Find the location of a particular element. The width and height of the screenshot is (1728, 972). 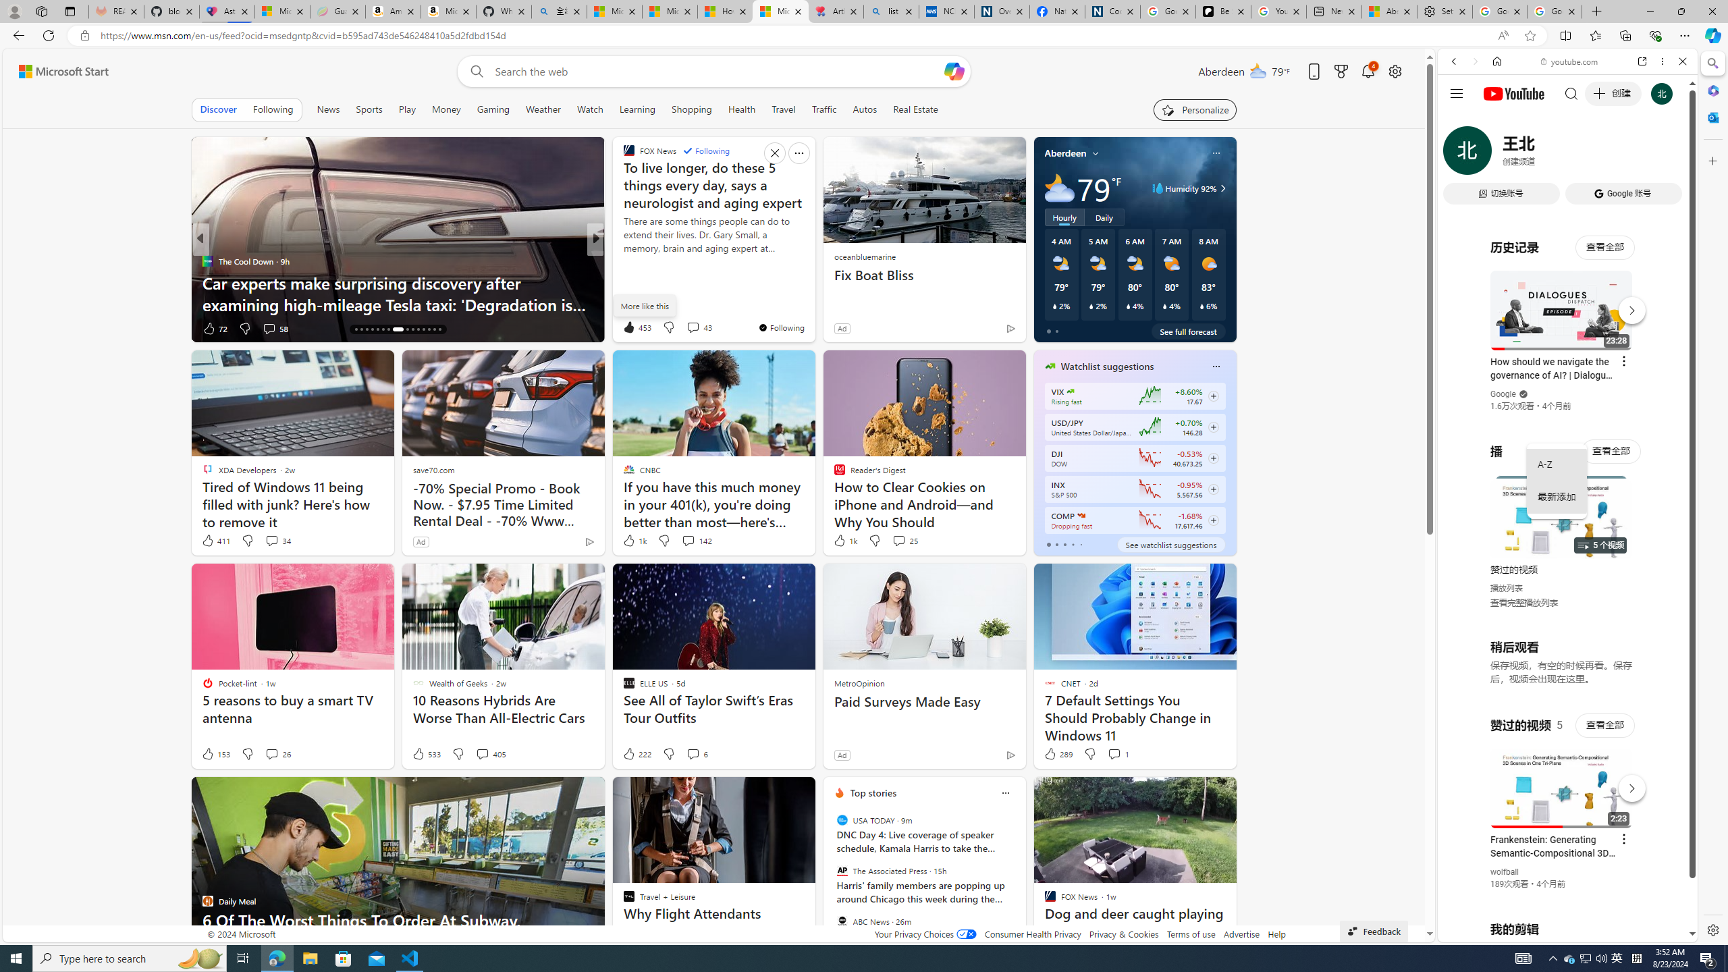

Moneywise is located at coordinates (622, 261).